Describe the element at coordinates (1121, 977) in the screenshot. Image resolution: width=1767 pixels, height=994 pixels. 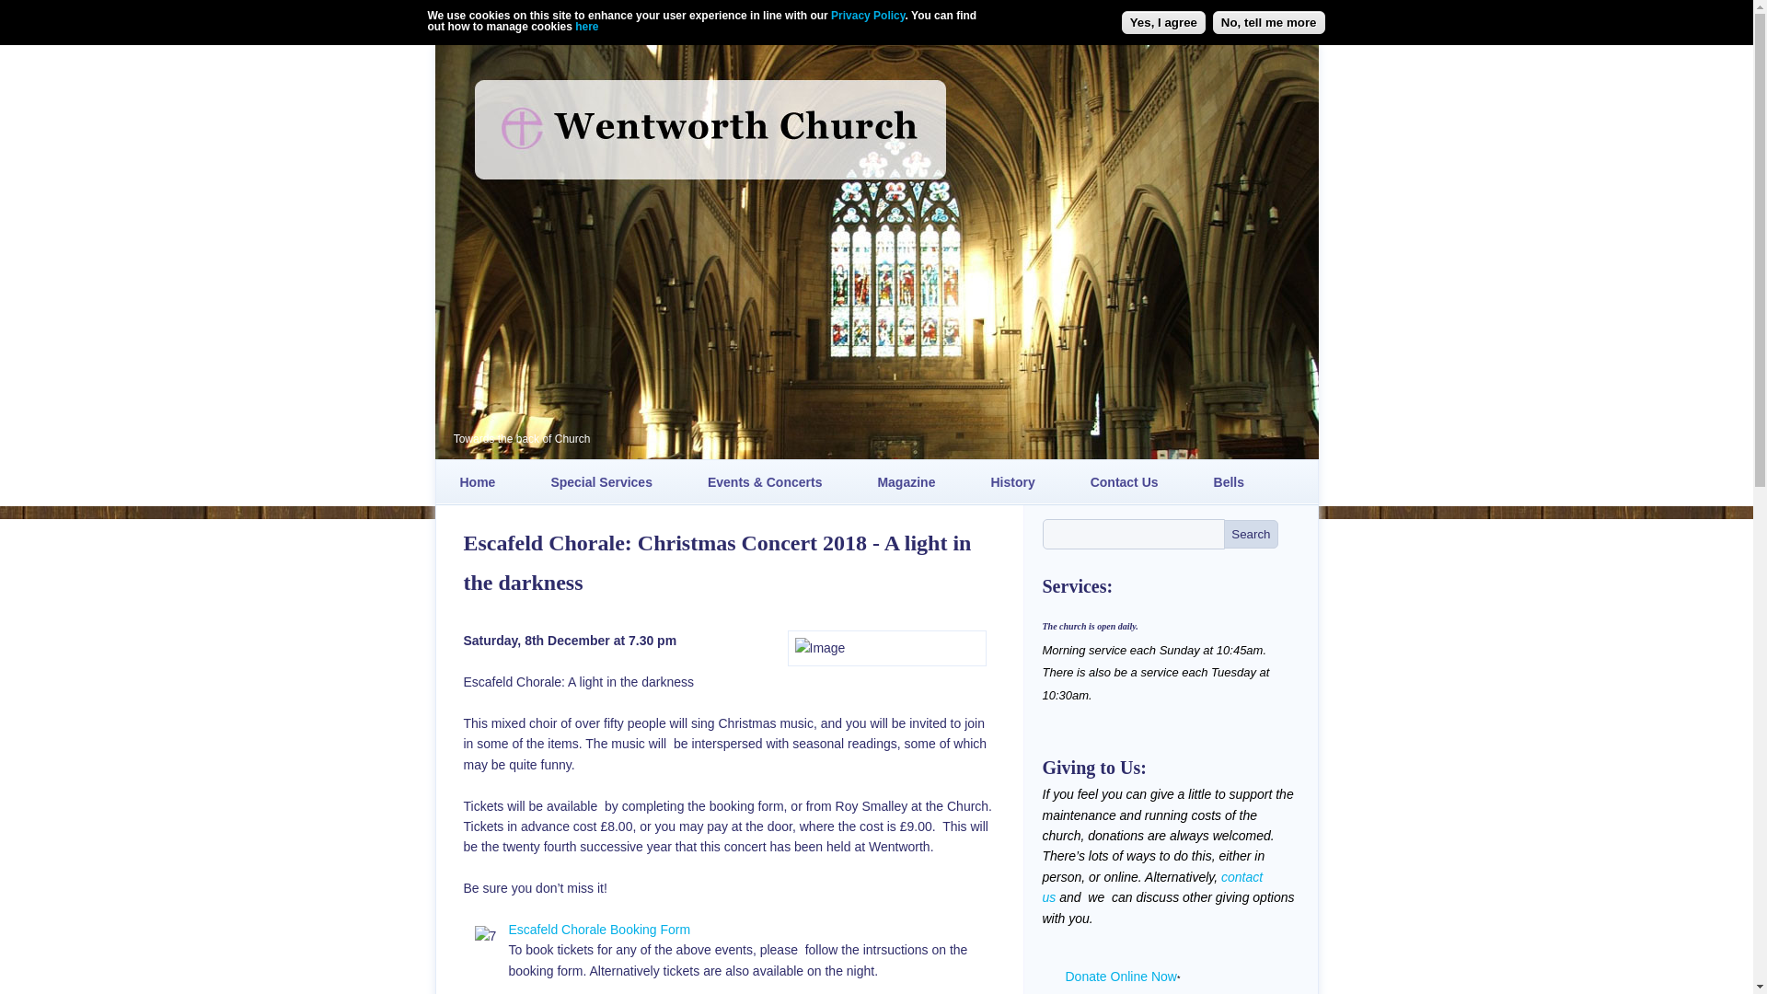
I see `Donate Online Now` at that location.